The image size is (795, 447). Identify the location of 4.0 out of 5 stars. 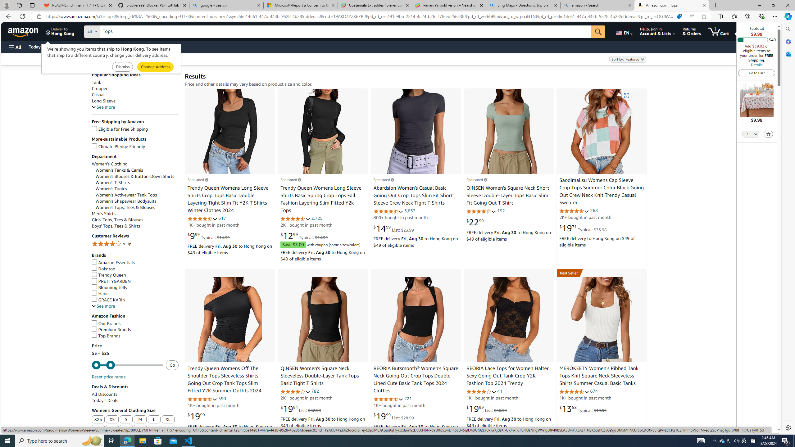
(481, 391).